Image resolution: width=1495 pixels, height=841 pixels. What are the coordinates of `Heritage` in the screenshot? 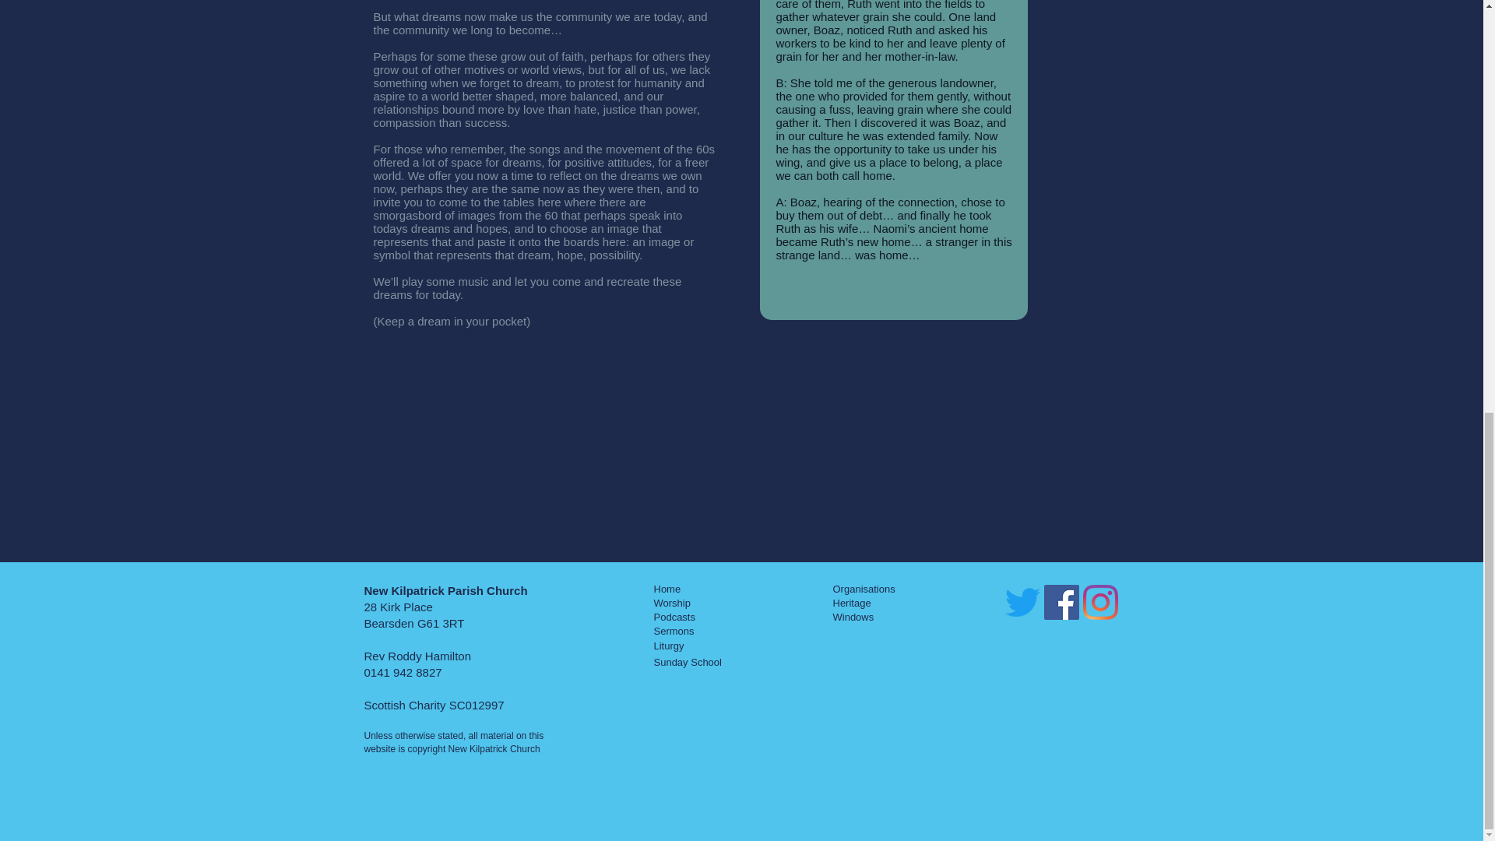 It's located at (852, 603).